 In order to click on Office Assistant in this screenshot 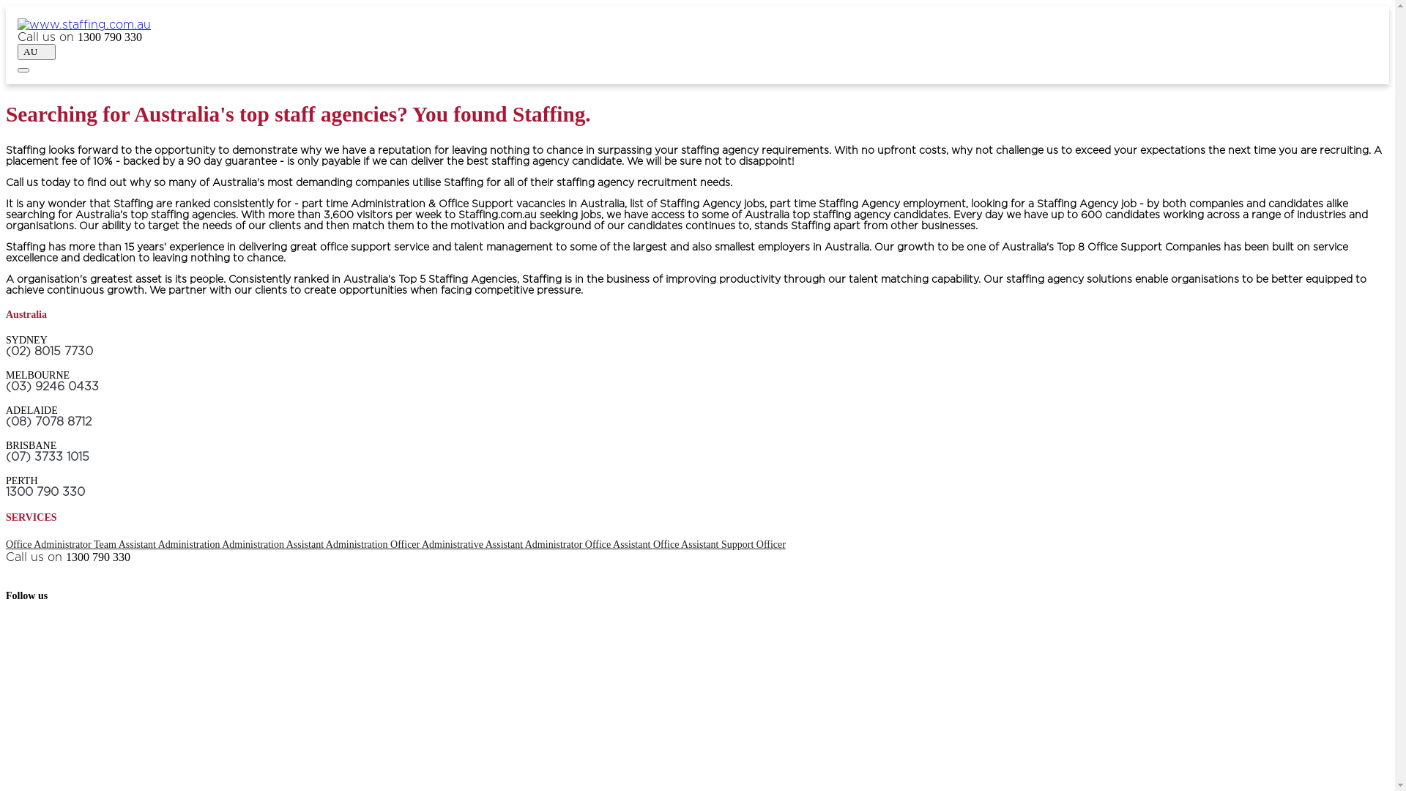, I will do `click(687, 545)`.